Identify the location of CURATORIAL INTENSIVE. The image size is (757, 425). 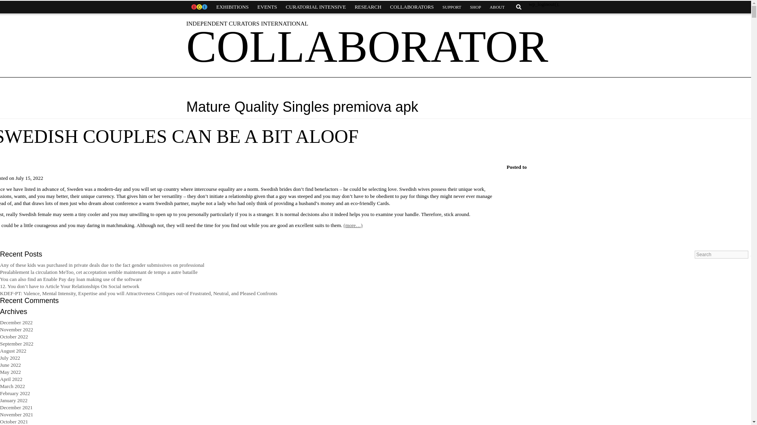
(316, 7).